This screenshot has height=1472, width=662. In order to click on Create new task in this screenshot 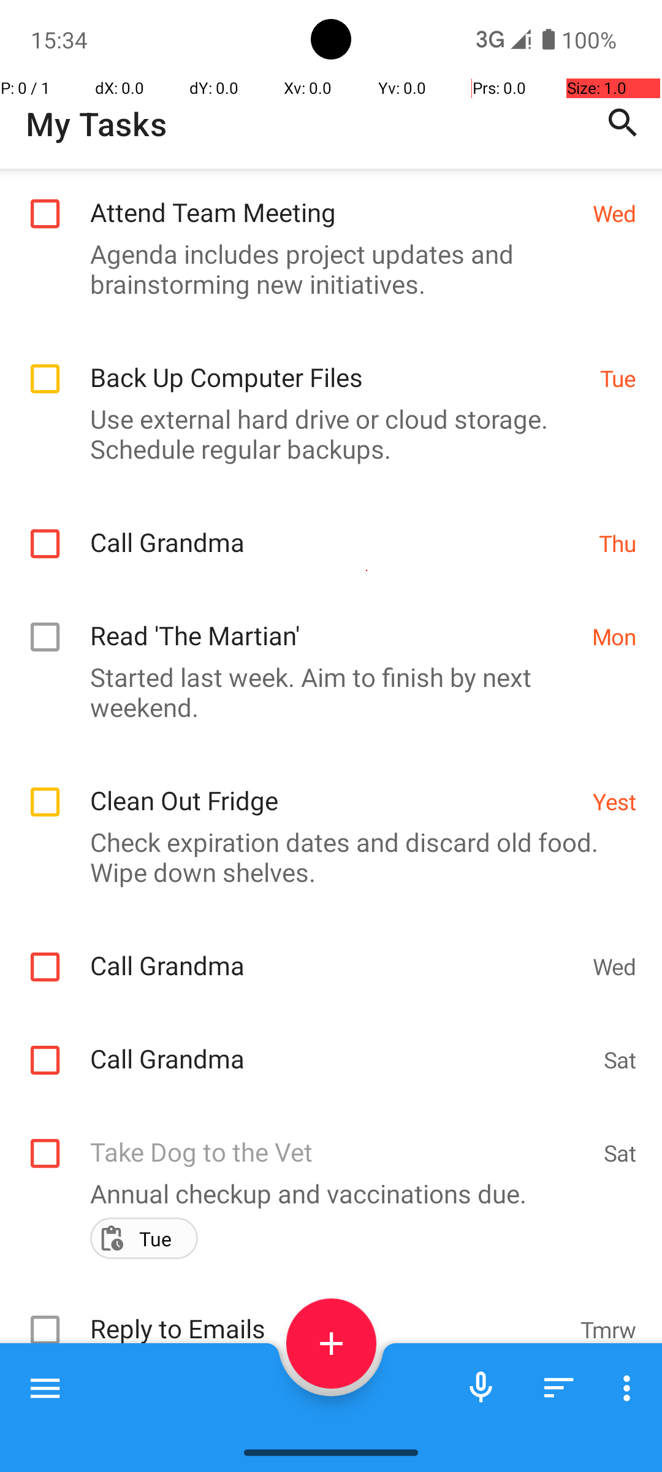, I will do `click(331, 1343)`.